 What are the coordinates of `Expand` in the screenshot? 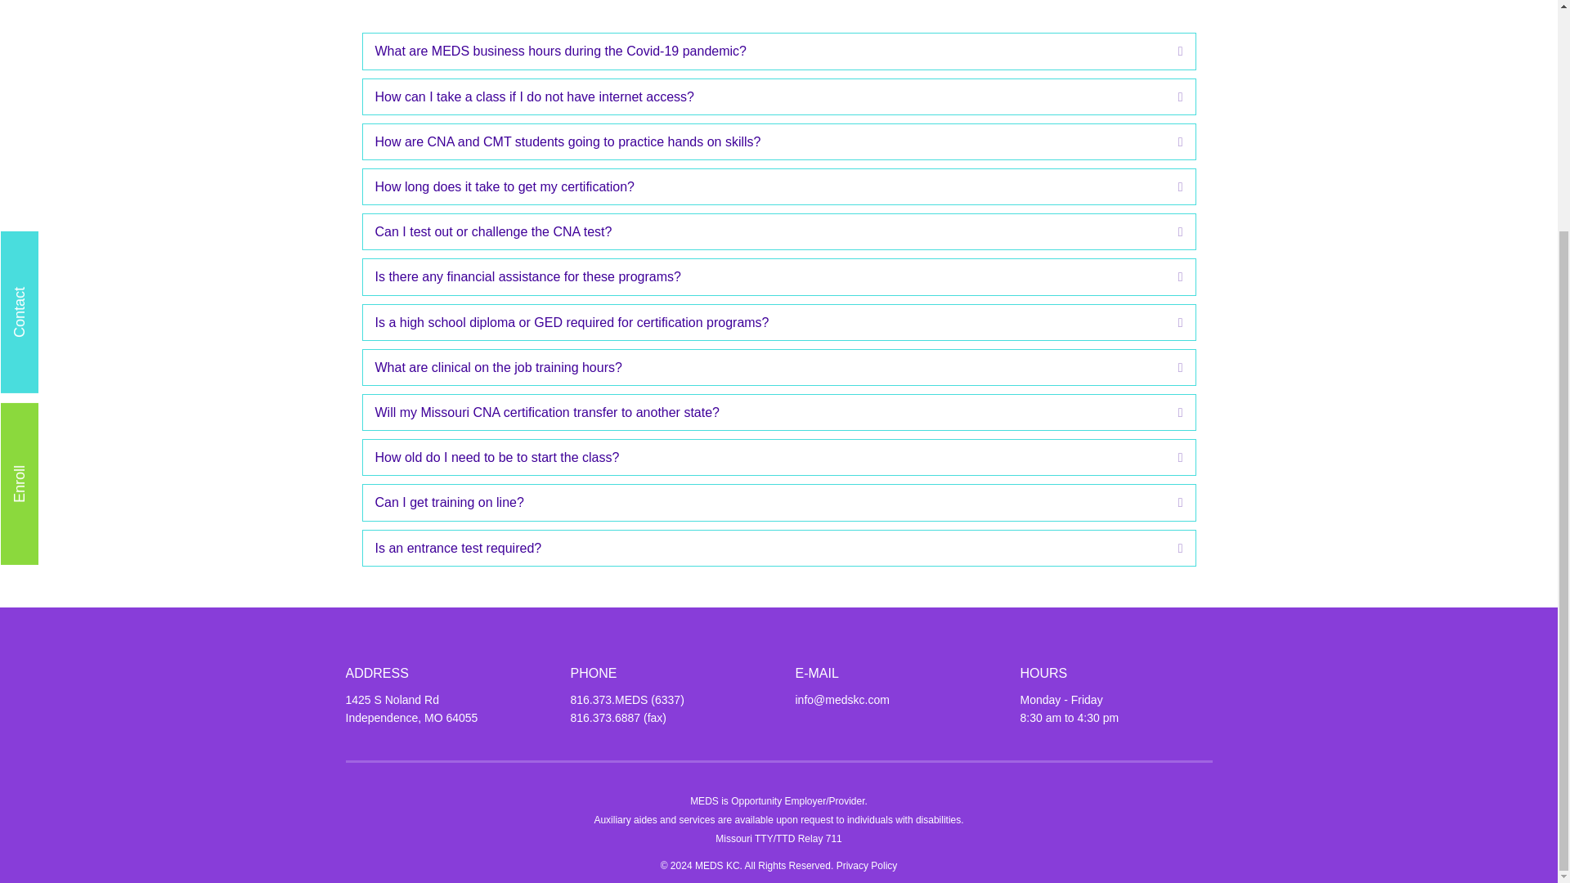 It's located at (1169, 276).